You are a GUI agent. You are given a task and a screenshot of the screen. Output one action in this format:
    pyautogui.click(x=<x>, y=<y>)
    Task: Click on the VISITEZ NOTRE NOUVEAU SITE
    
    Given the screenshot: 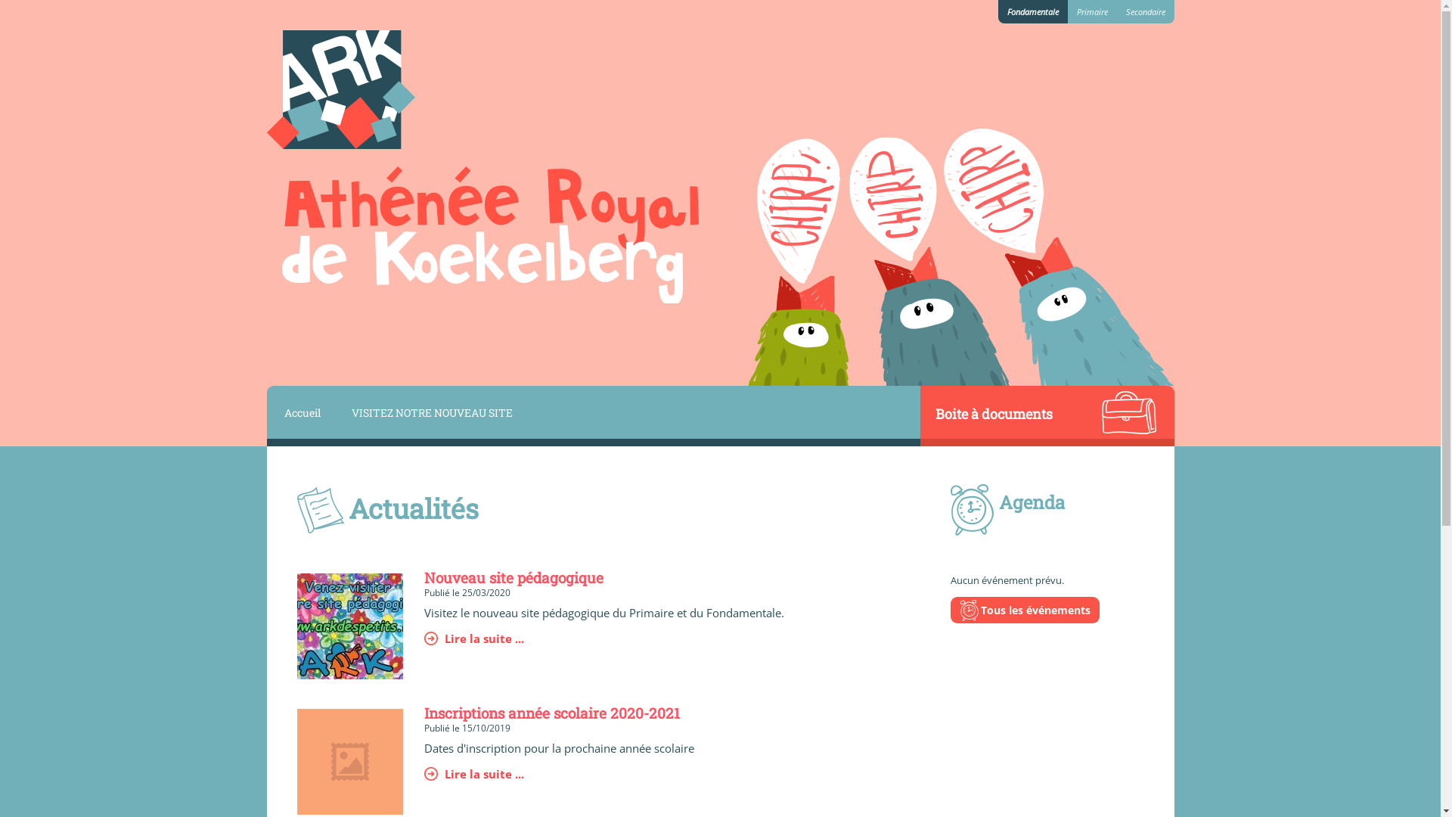 What is the action you would take?
    pyautogui.click(x=430, y=412)
    